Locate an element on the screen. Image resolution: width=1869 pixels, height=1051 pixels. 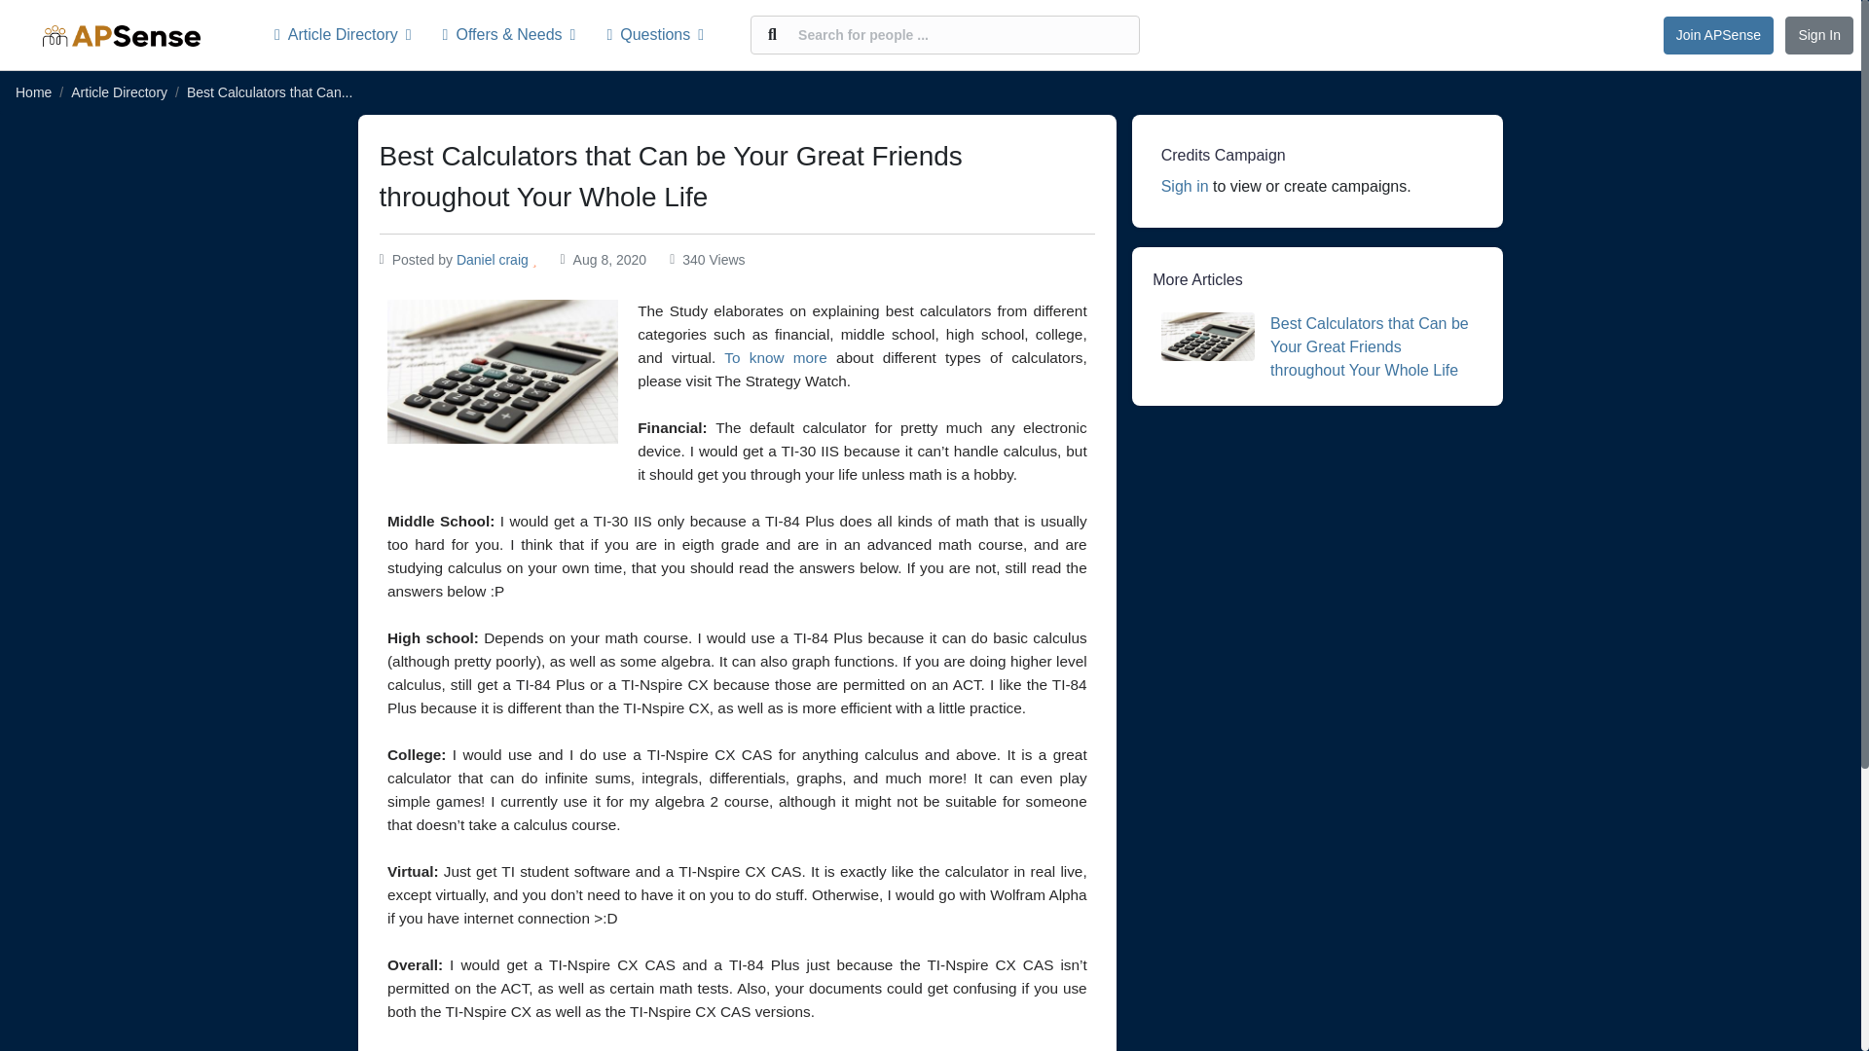
Sign In is located at coordinates (1818, 35).